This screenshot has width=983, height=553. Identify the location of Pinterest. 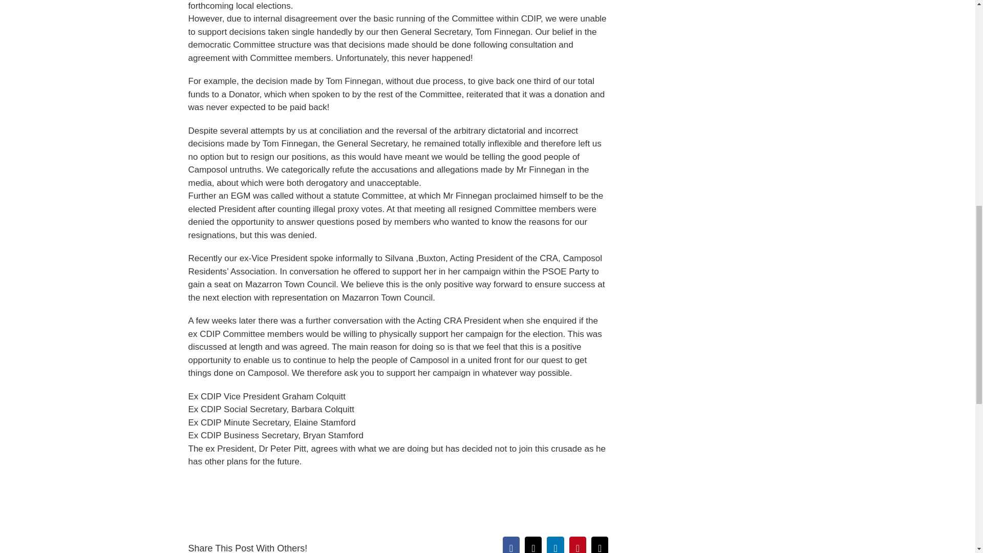
(578, 545).